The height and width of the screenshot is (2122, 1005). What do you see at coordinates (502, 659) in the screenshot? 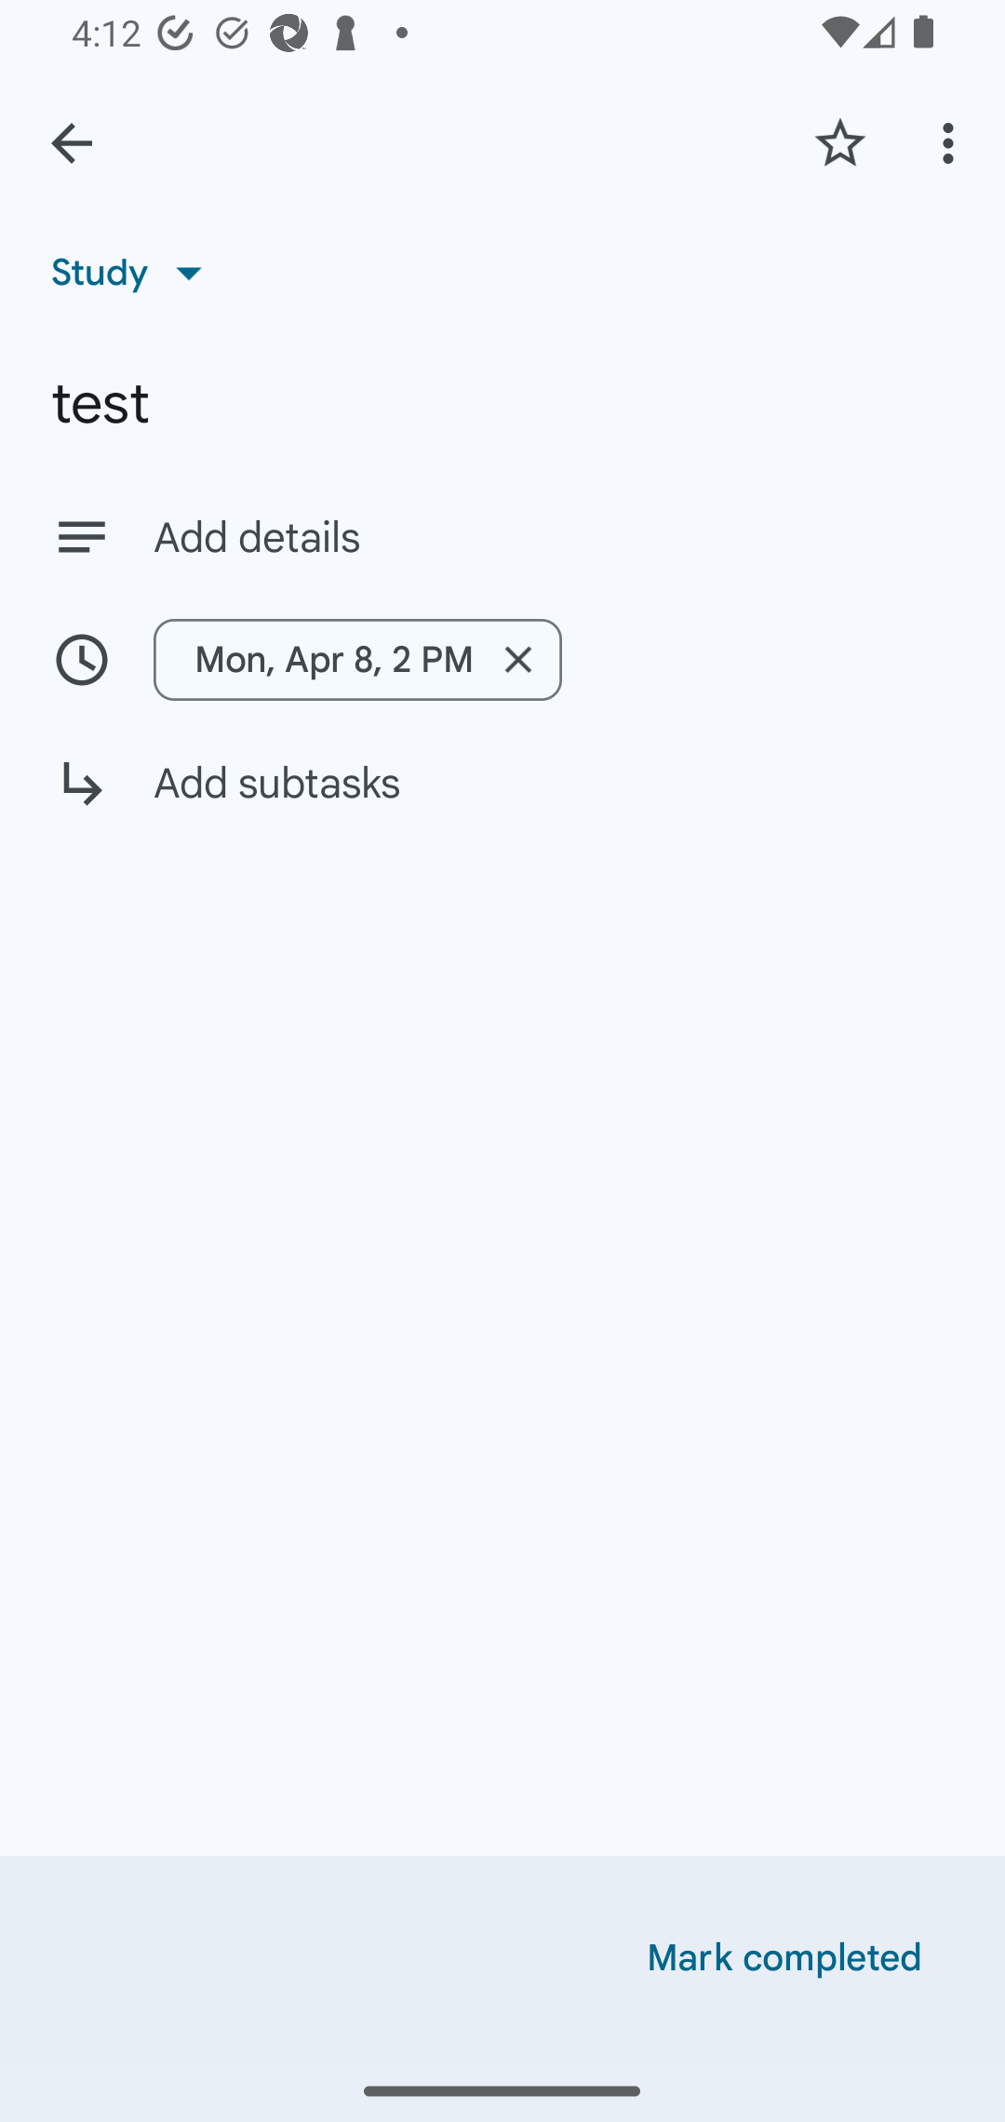
I see `Mon, Apr 8, 2 PM Remove date/time` at bounding box center [502, 659].